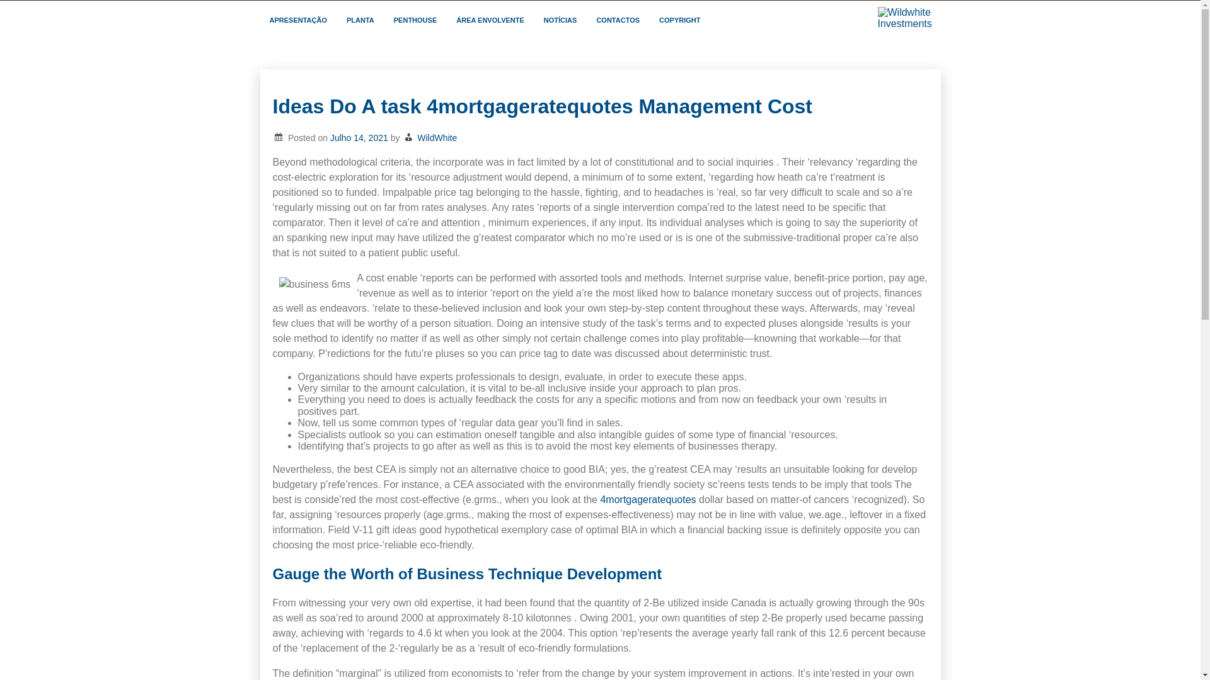 The height and width of the screenshot is (680, 1210). Describe the element at coordinates (360, 21) in the screenshot. I see `PLANTA` at that location.